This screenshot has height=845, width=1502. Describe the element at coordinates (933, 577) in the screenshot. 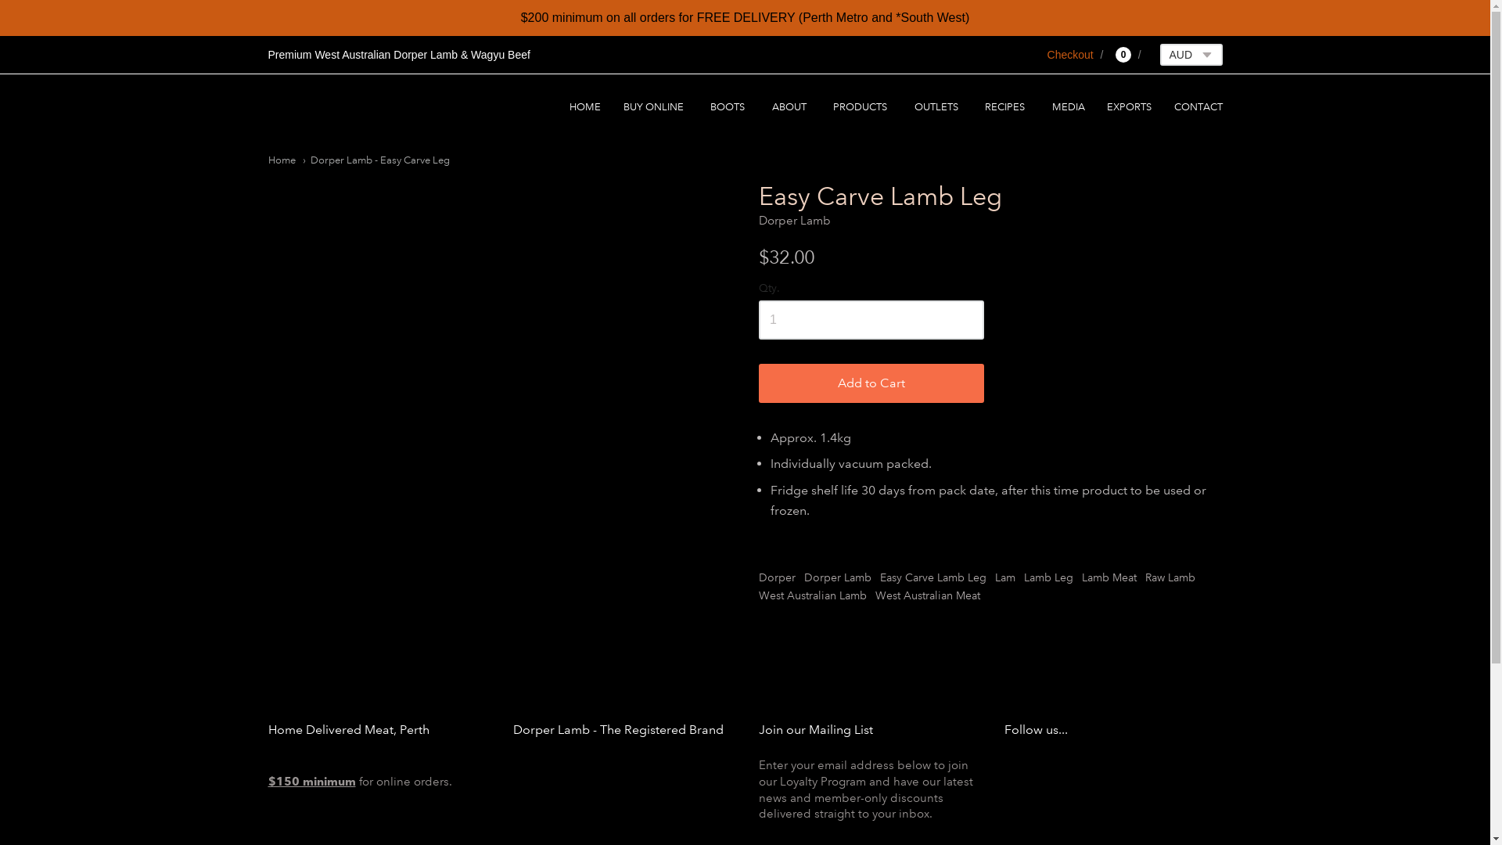

I see `Easy Carve Lamb Leg` at that location.